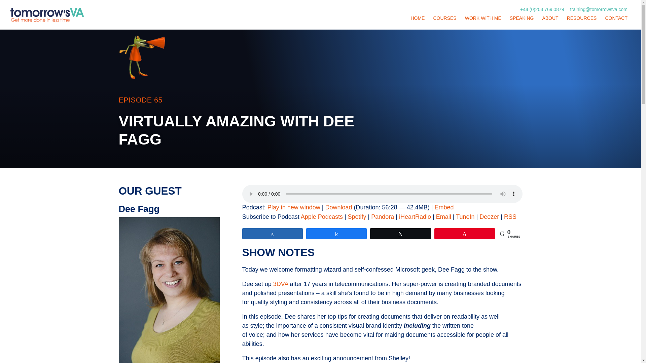  What do you see at coordinates (616, 17) in the screenshot?
I see `CONTACT` at bounding box center [616, 17].